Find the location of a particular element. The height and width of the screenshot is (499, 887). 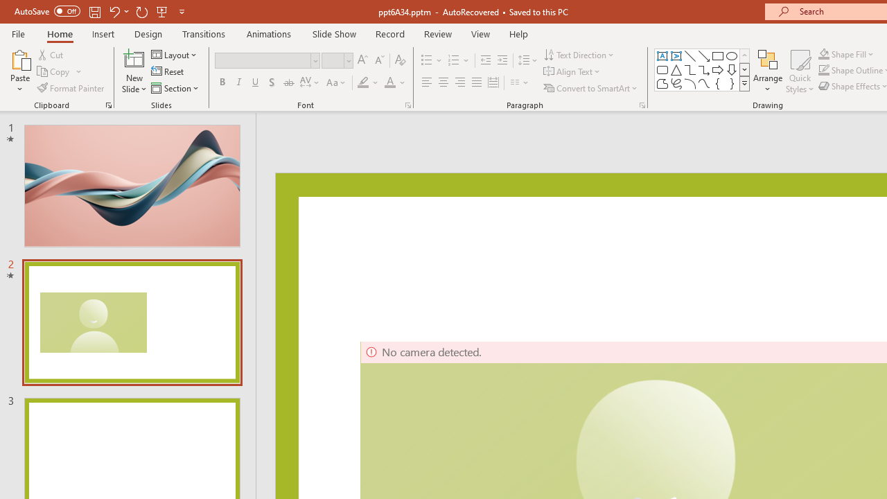

Font Color is located at coordinates (389, 83).